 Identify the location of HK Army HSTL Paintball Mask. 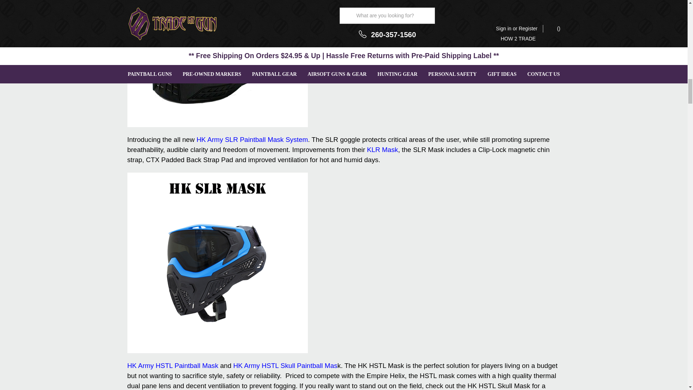
(173, 365).